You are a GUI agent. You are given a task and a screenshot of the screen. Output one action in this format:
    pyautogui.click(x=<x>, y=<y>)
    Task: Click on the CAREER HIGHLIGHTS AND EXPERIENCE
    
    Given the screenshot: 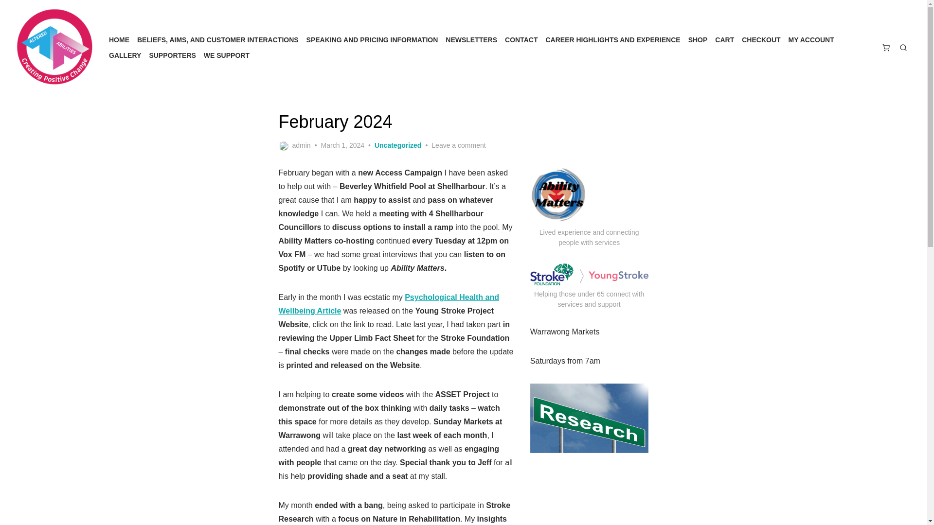 What is the action you would take?
    pyautogui.click(x=612, y=40)
    